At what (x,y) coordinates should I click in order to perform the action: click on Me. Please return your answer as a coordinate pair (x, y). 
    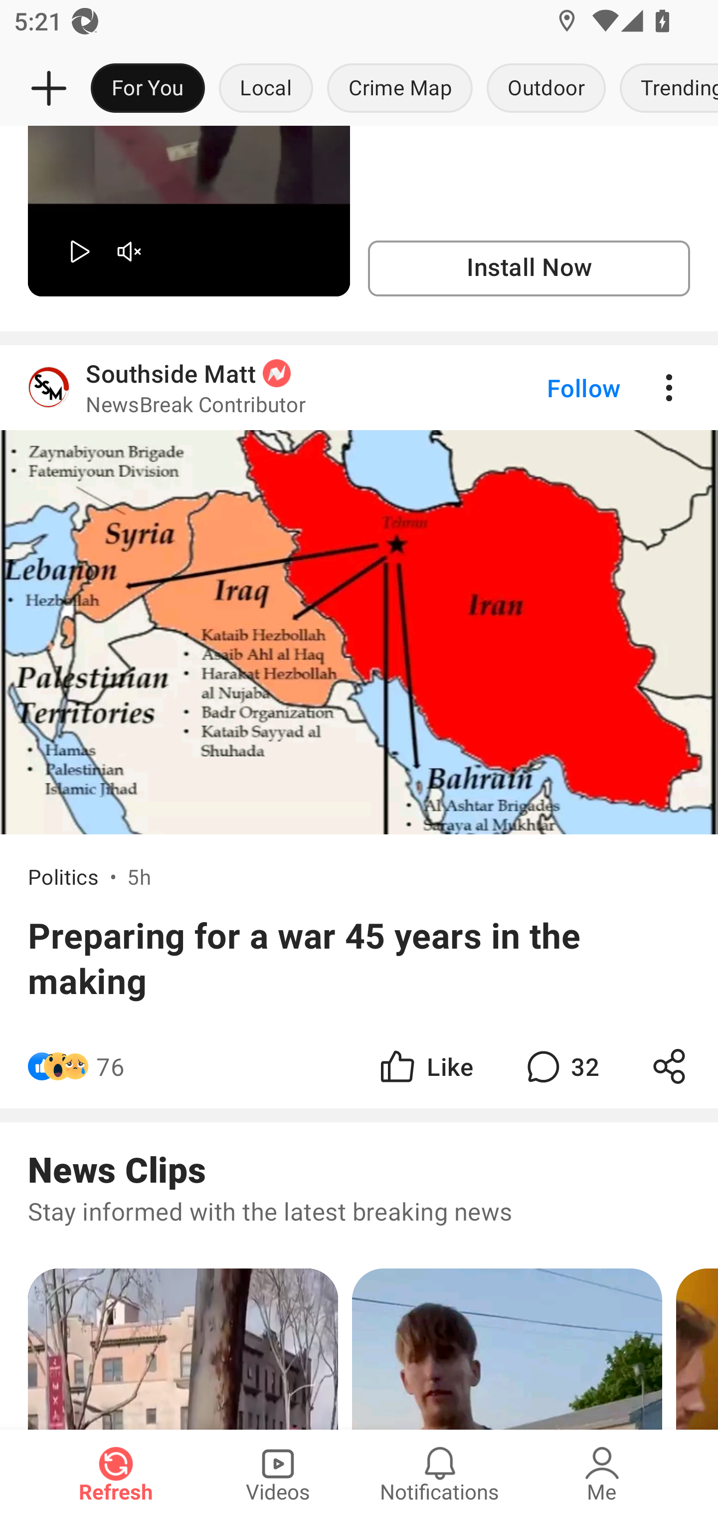
    Looking at the image, I should click on (602, 1473).